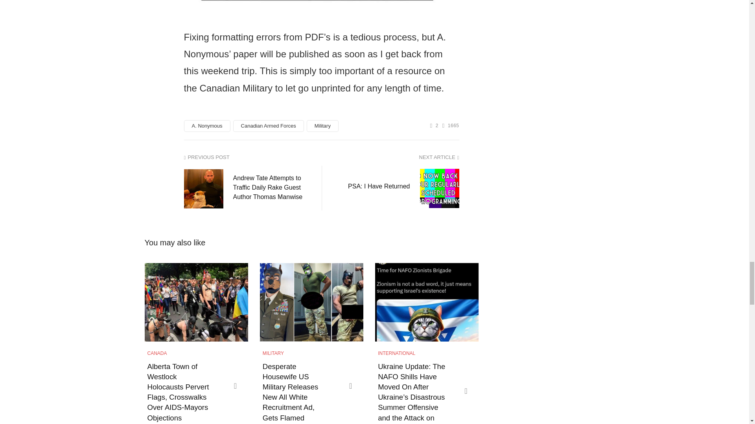 The width and height of the screenshot is (755, 424). Describe the element at coordinates (269, 126) in the screenshot. I see `Canadian Armed Forces` at that location.